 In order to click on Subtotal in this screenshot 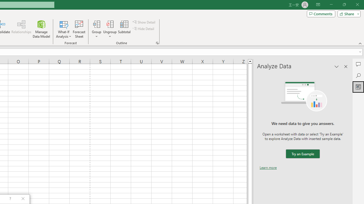, I will do `click(125, 29)`.